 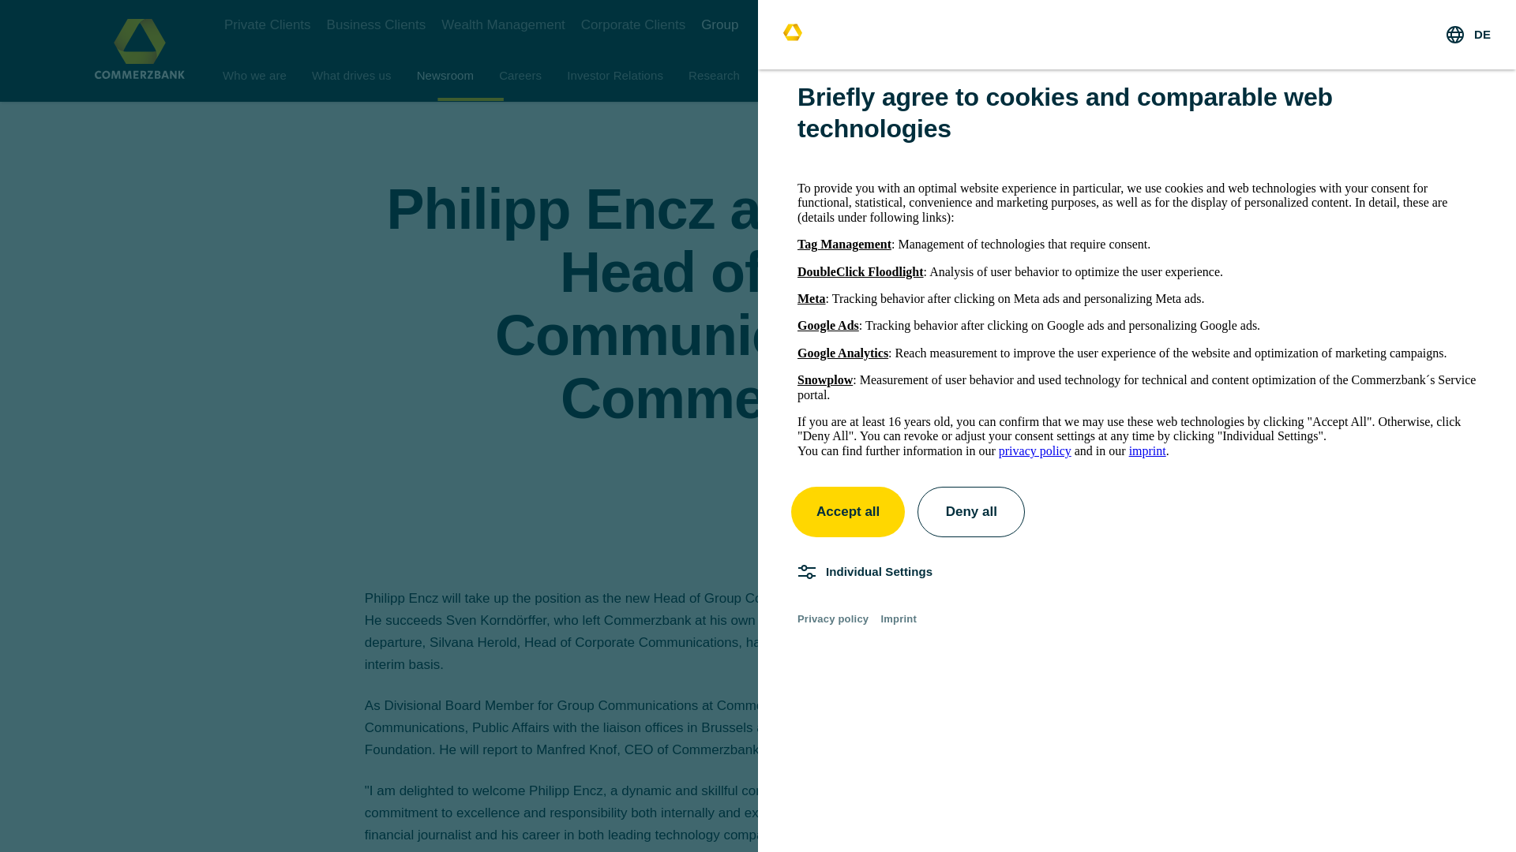 What do you see at coordinates (885, 76) in the screenshot?
I see `Financial Institutions` at bounding box center [885, 76].